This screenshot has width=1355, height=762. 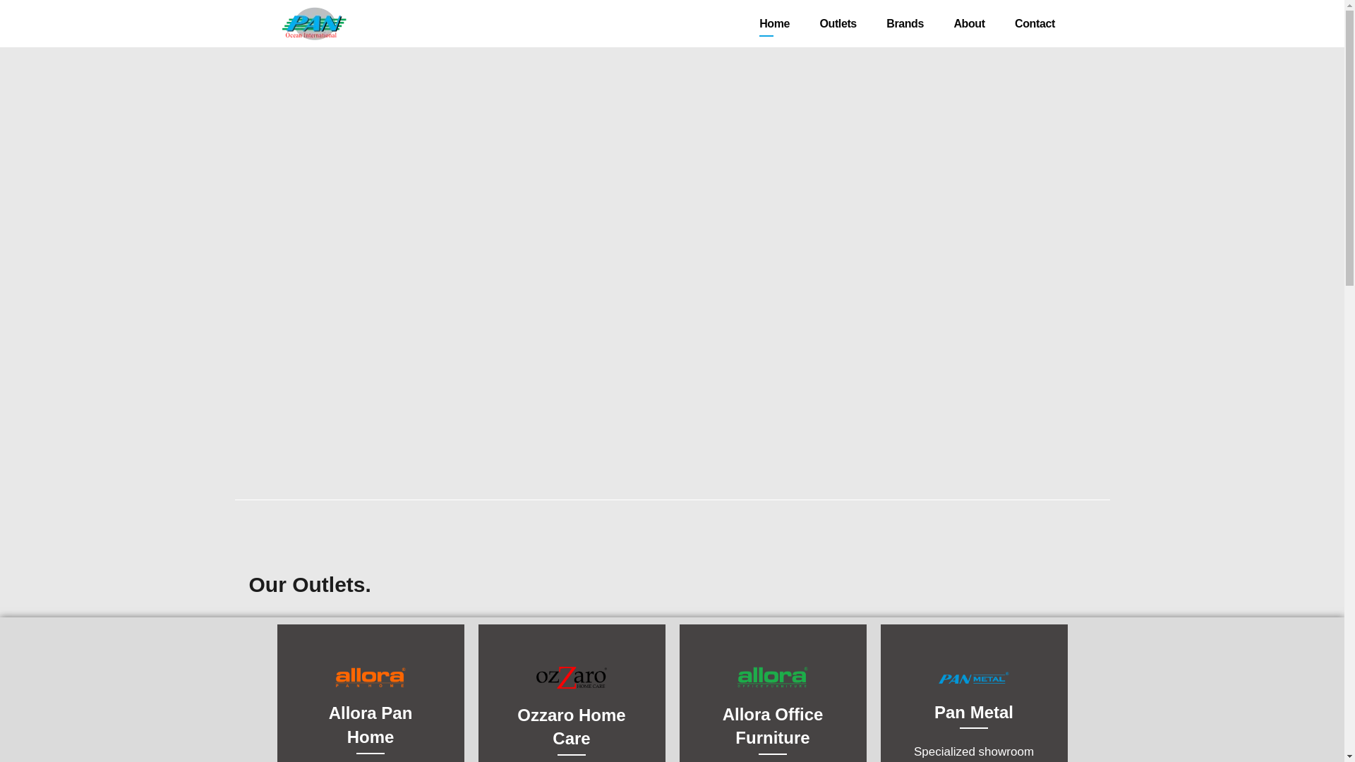 I want to click on Brands, so click(x=969, y=24).